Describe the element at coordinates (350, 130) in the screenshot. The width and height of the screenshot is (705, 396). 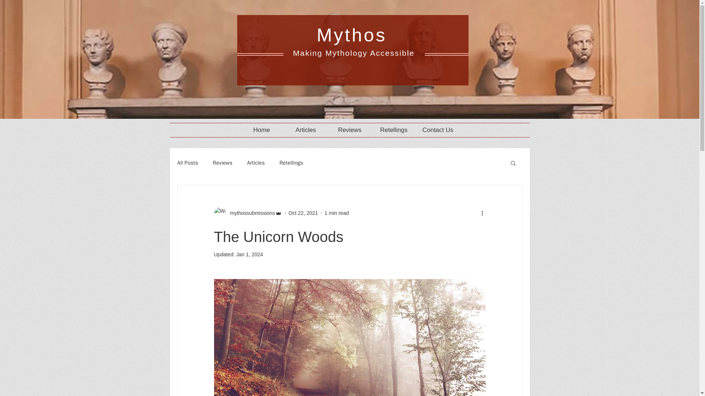
I see `Reviews` at that location.